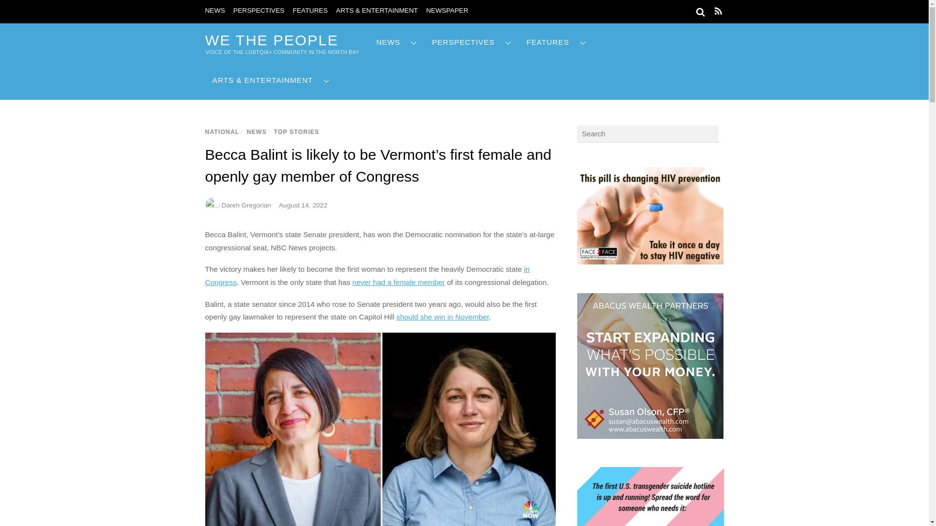  Describe the element at coordinates (397, 42) in the screenshot. I see `NEWS` at that location.